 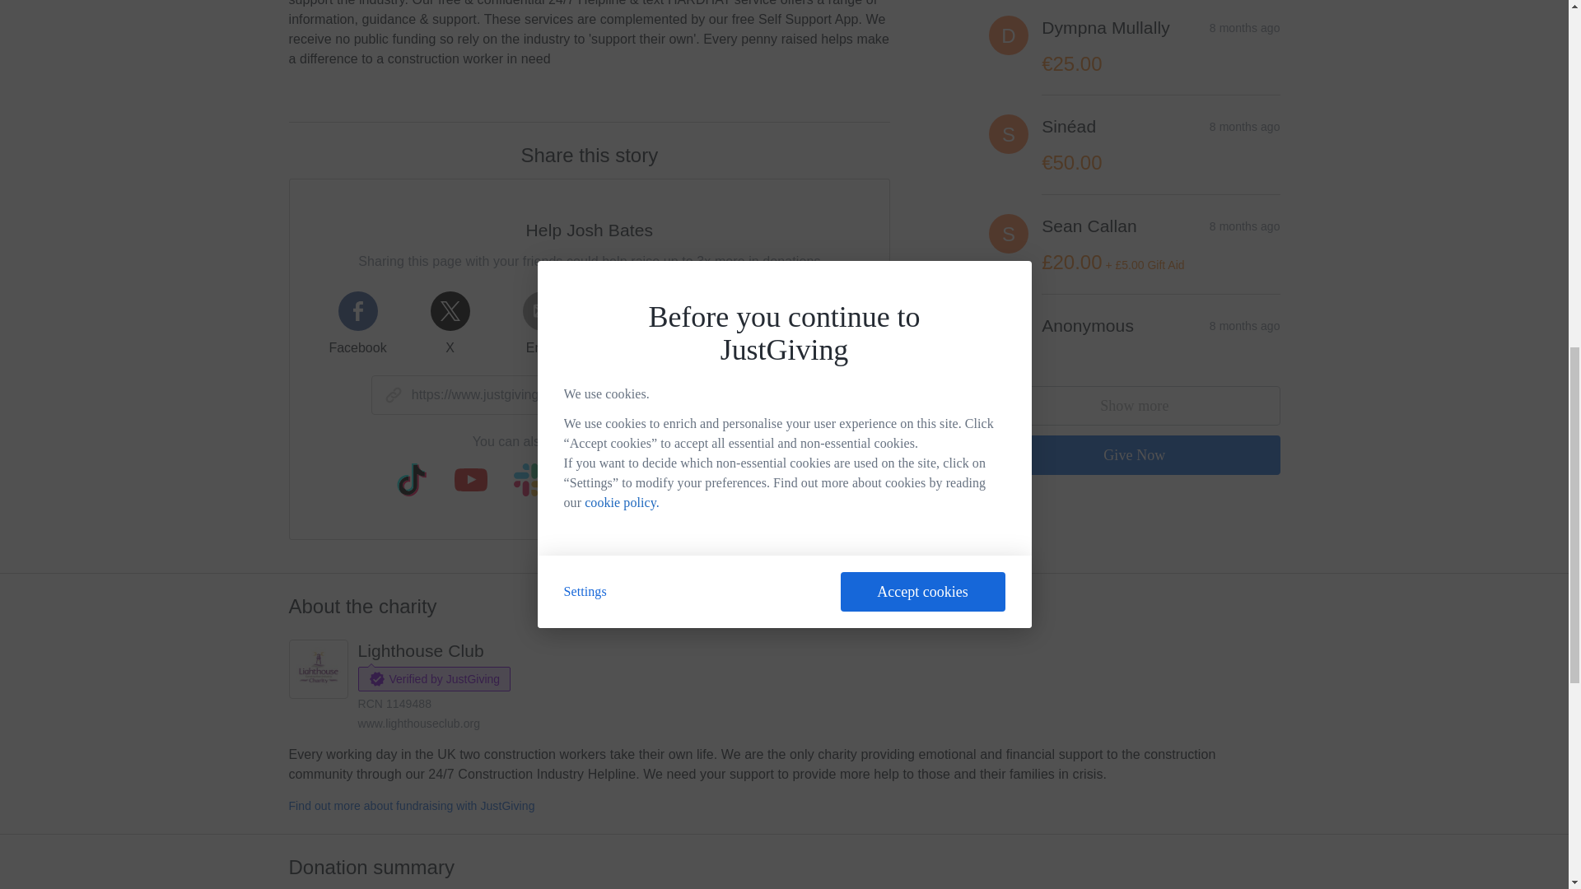 What do you see at coordinates (818, 323) in the screenshot?
I see `LinkedIn` at bounding box center [818, 323].